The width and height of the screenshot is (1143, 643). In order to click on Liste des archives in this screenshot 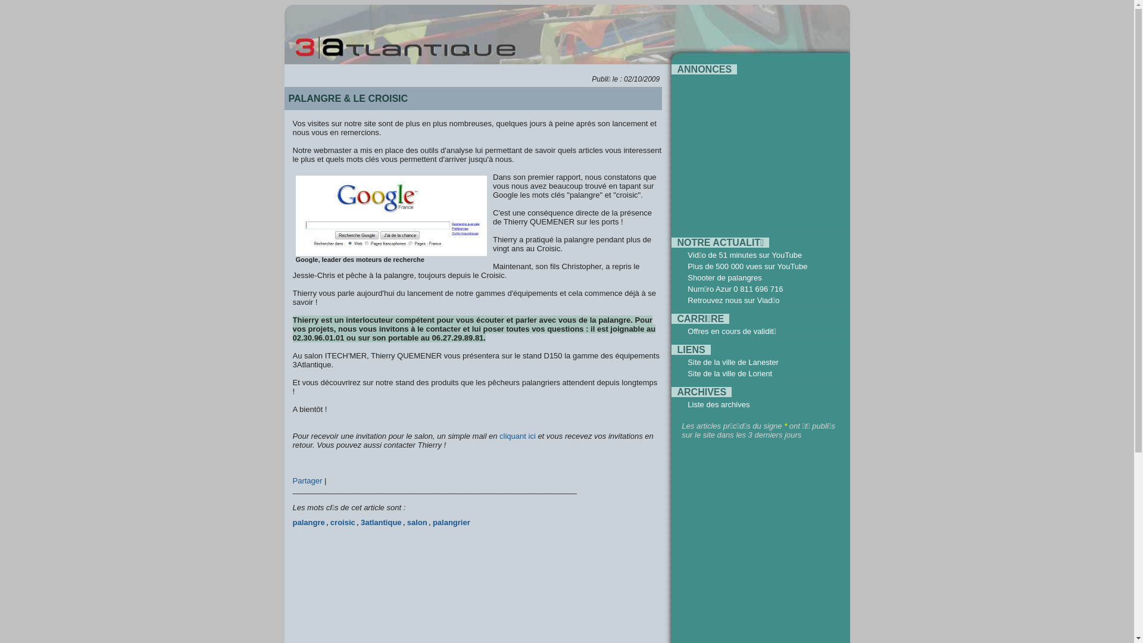, I will do `click(719, 405)`.